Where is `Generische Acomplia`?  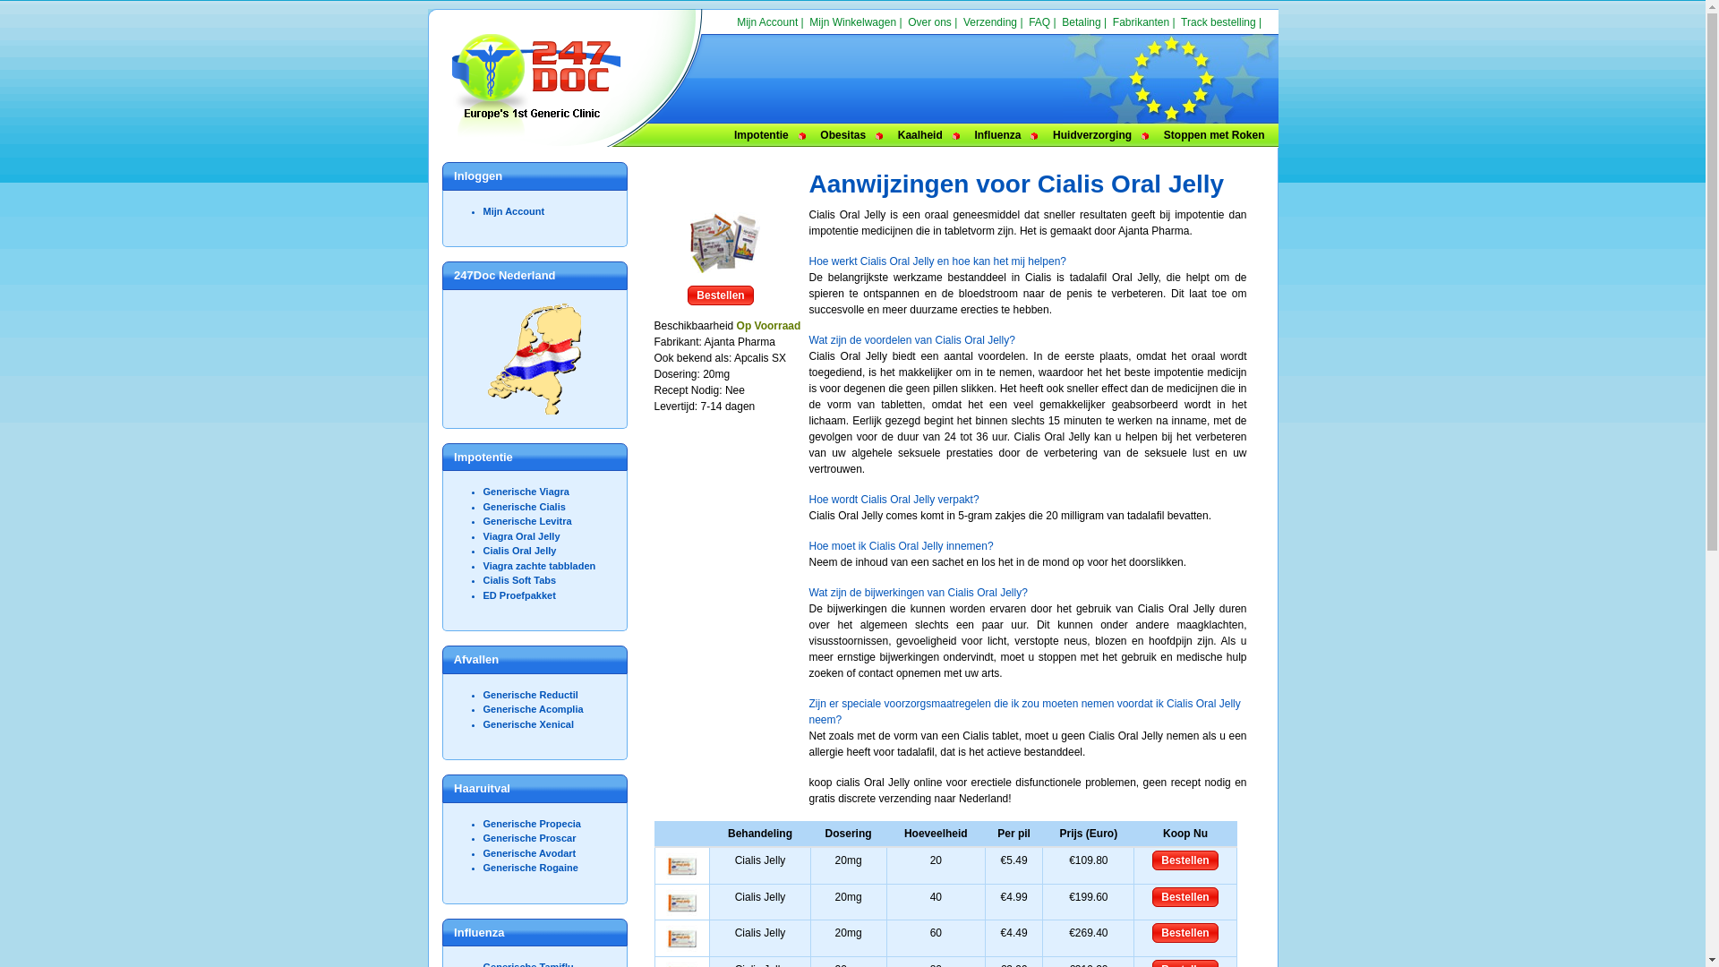
Generische Acomplia is located at coordinates (534, 709).